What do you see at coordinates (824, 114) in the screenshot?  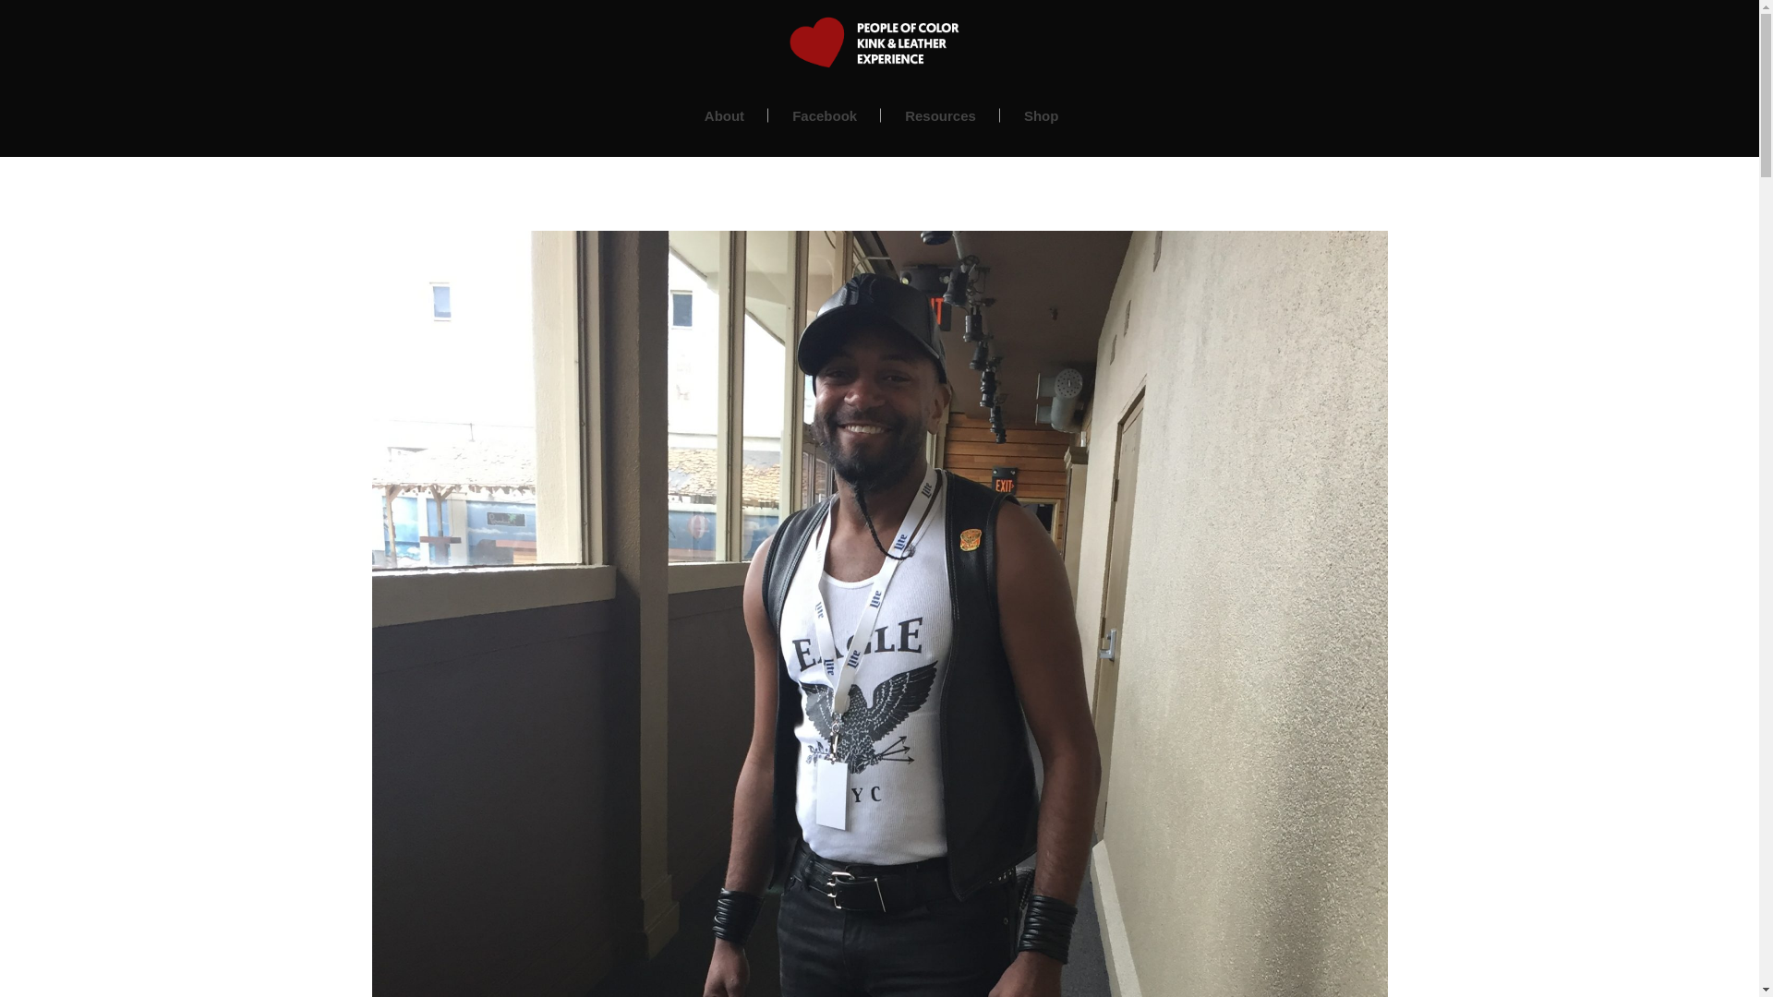 I see `Facebook` at bounding box center [824, 114].